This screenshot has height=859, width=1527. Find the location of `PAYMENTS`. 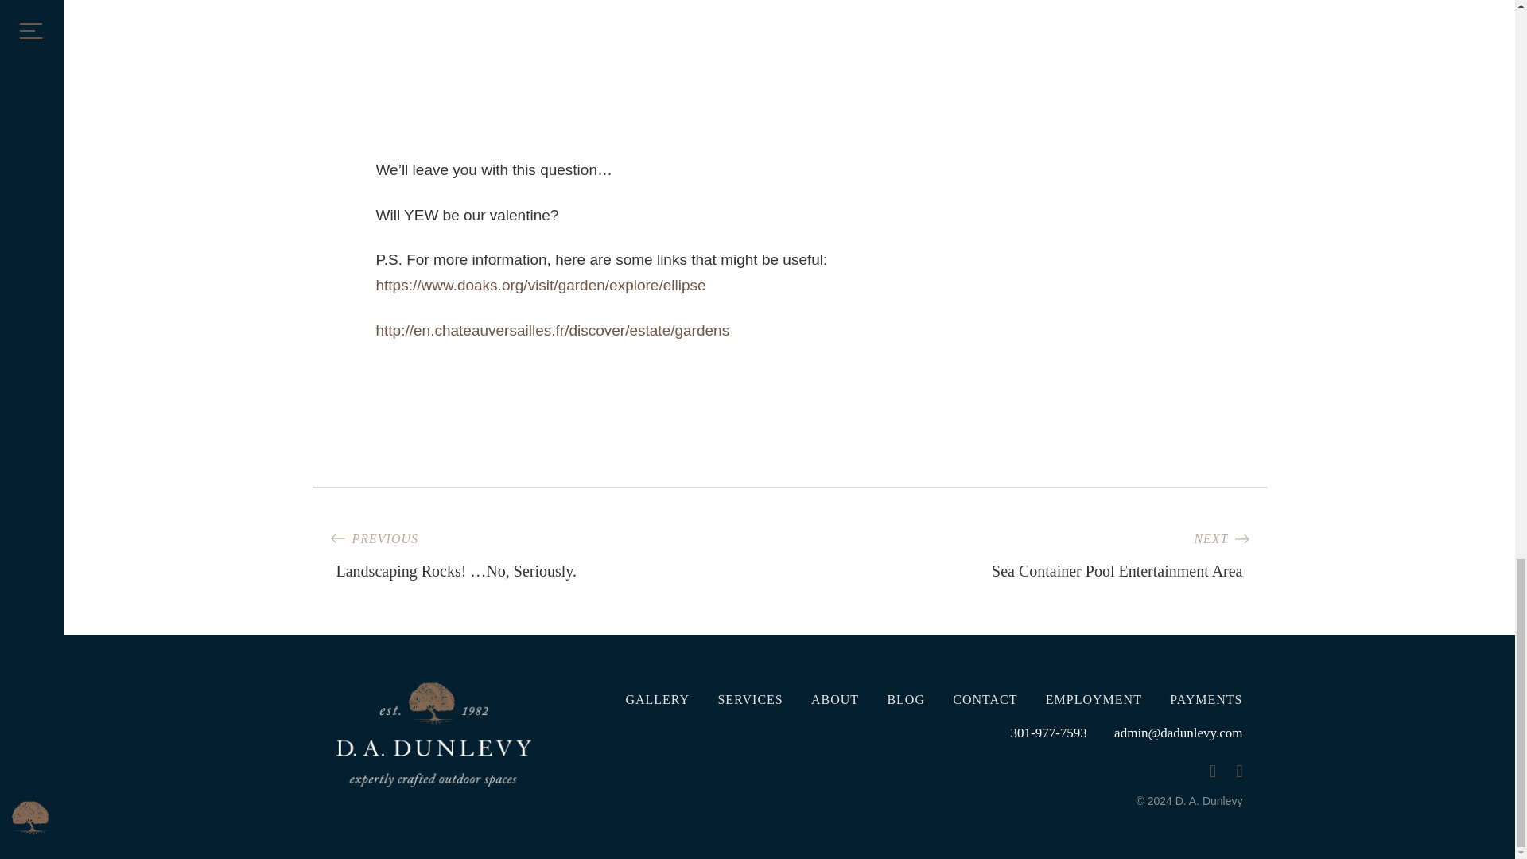

PAYMENTS is located at coordinates (1195, 698).